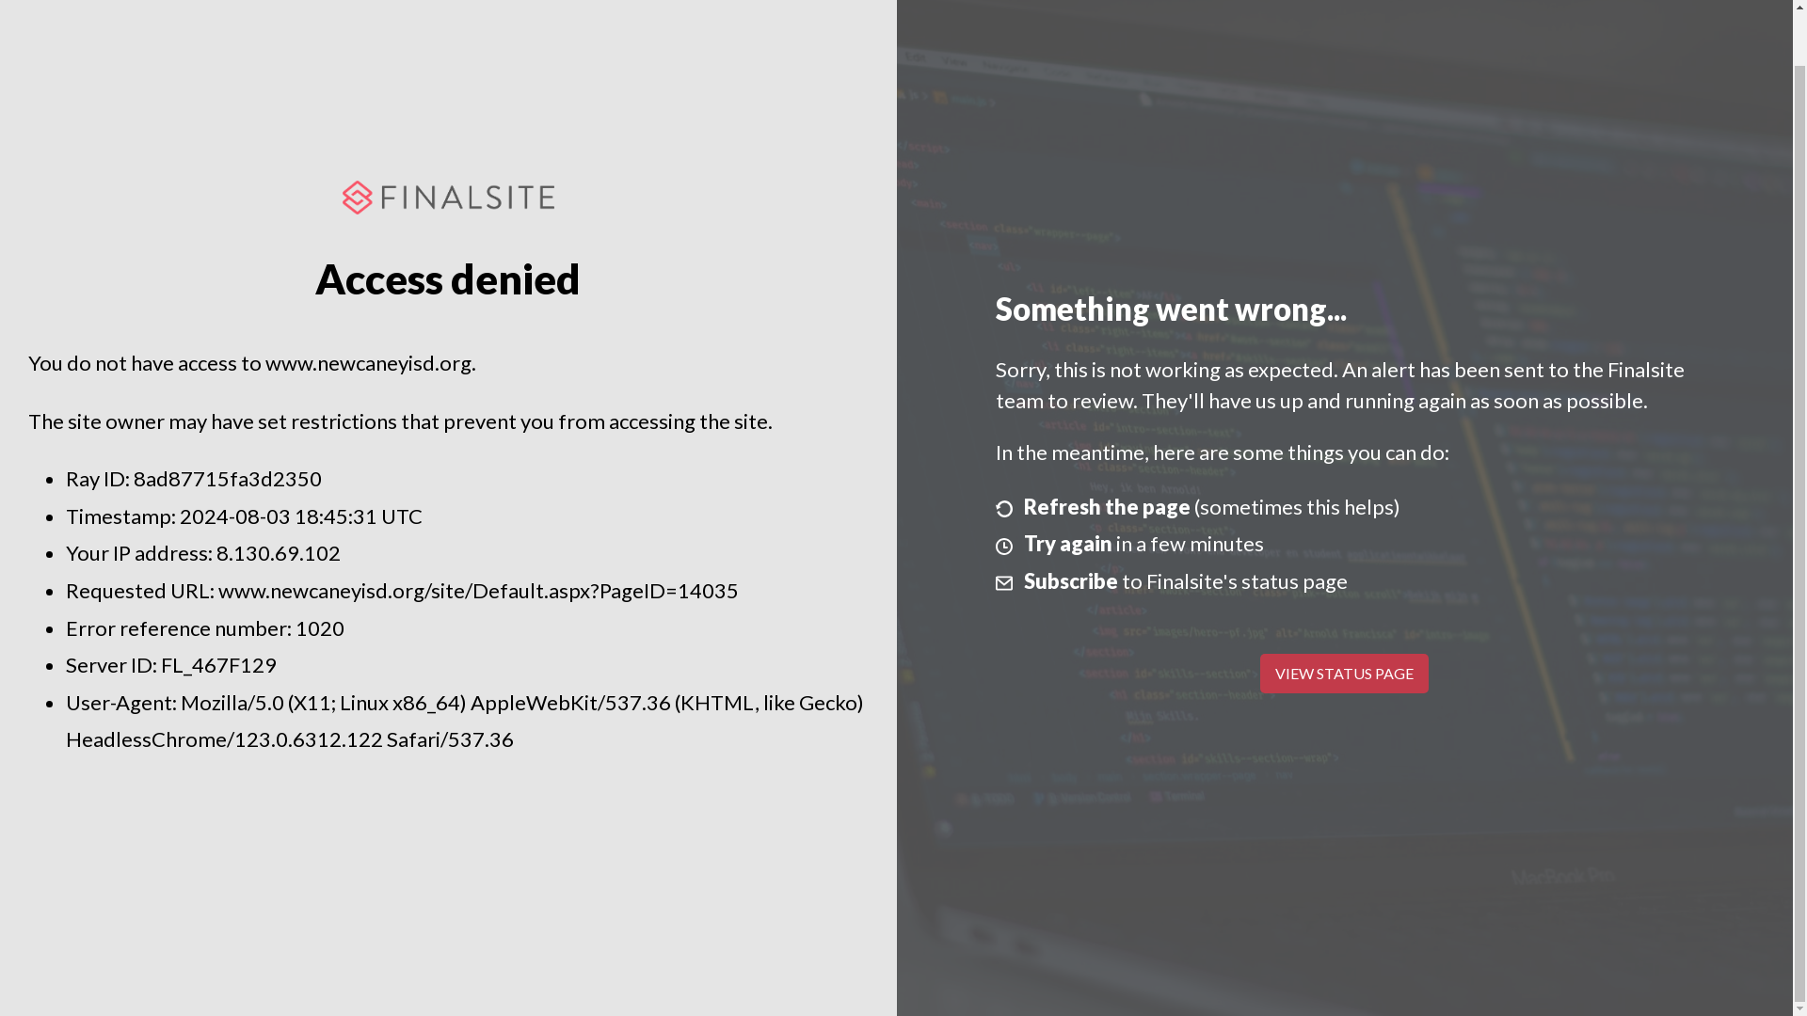 The height and width of the screenshot is (1016, 1807). I want to click on VIEW STATUS PAGE, so click(1344, 674).